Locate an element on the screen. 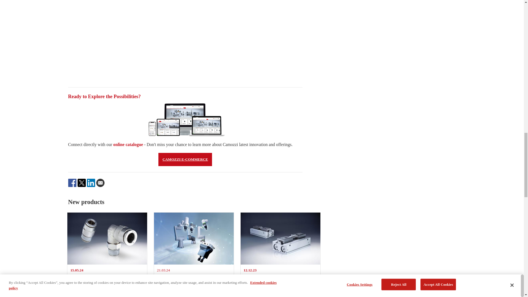 The height and width of the screenshot is (297, 528). Camozzi Coated Models Super-rapid Fittings SERIES 6000 is located at coordinates (194, 255).